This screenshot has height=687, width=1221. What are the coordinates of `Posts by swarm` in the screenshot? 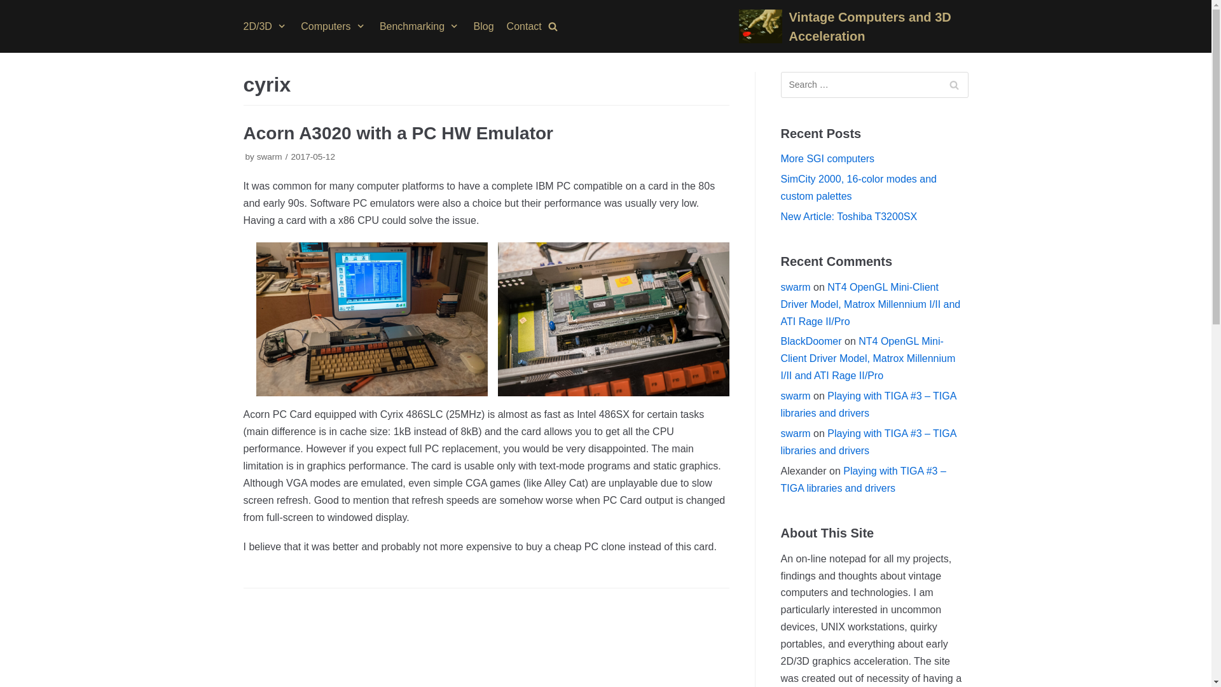 It's located at (269, 156).